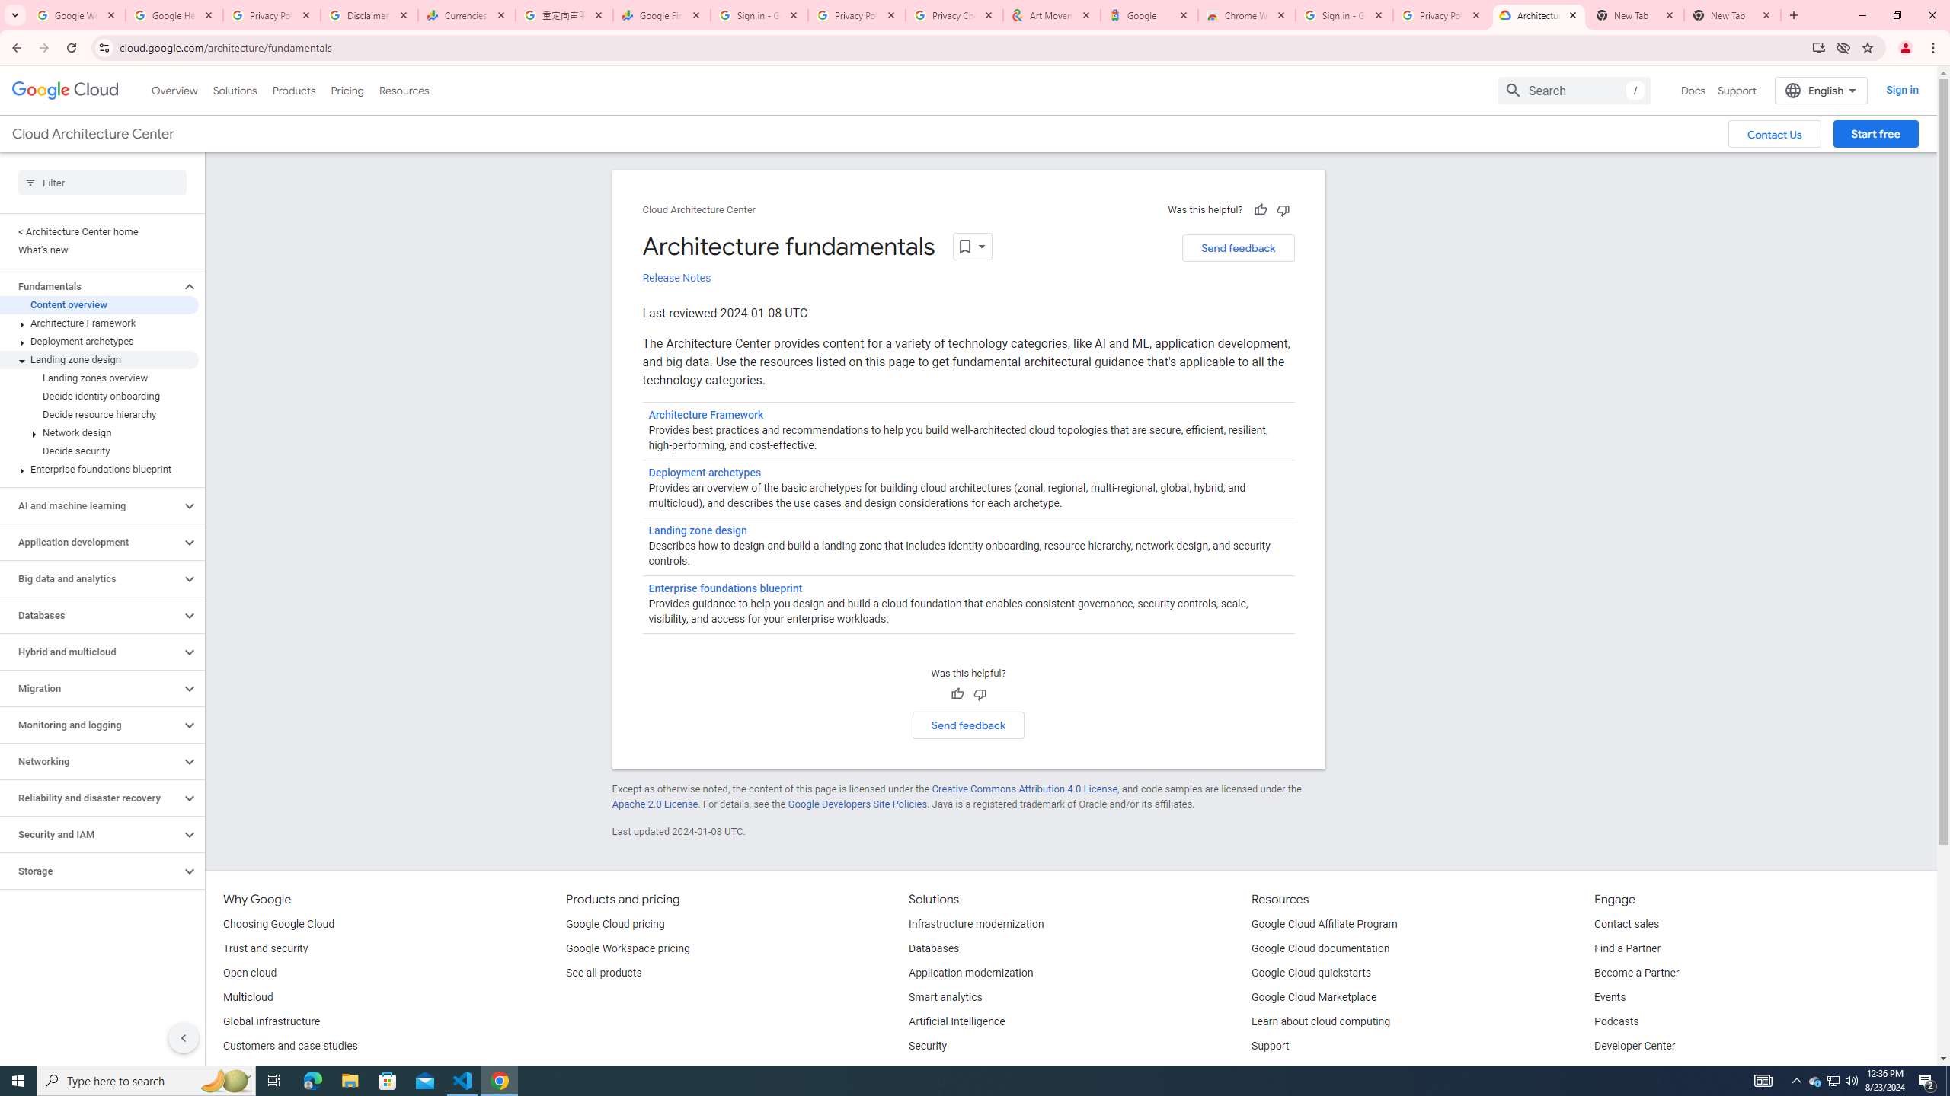 This screenshot has height=1096, width=1950. I want to click on Pricing, so click(347, 90).